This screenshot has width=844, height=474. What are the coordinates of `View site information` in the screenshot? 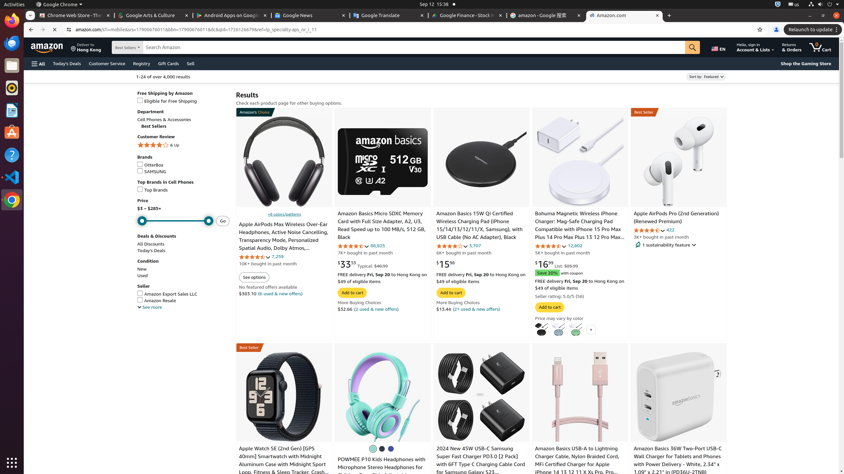 It's located at (69, 30).